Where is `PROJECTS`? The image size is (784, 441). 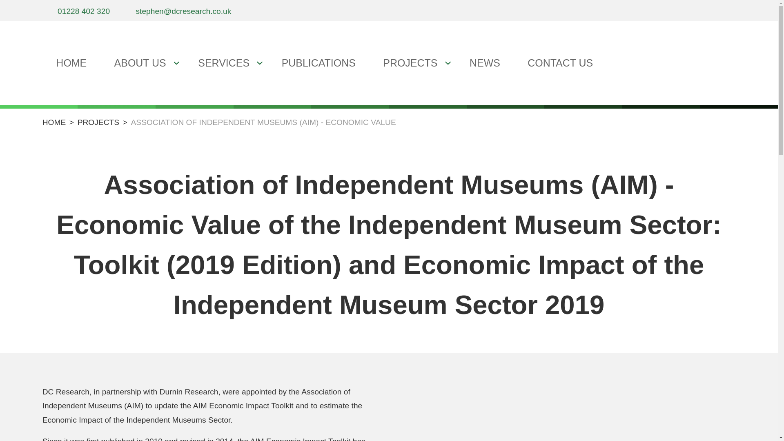
PROJECTS is located at coordinates (412, 63).